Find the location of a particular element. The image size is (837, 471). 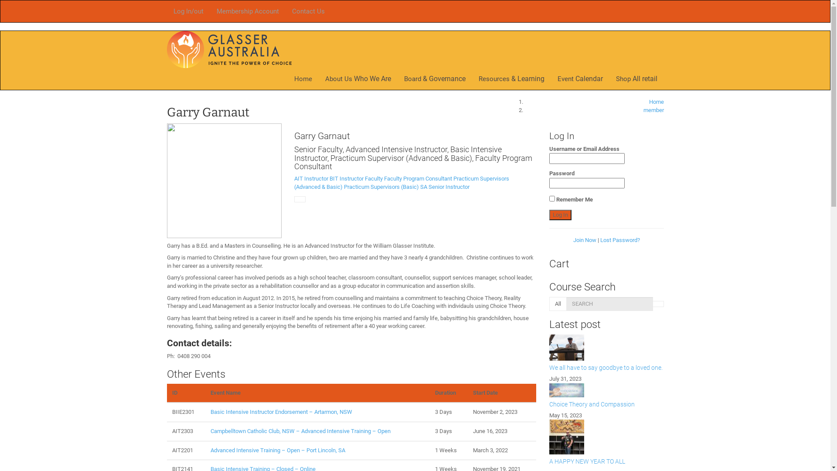

Join Now is located at coordinates (585, 240).